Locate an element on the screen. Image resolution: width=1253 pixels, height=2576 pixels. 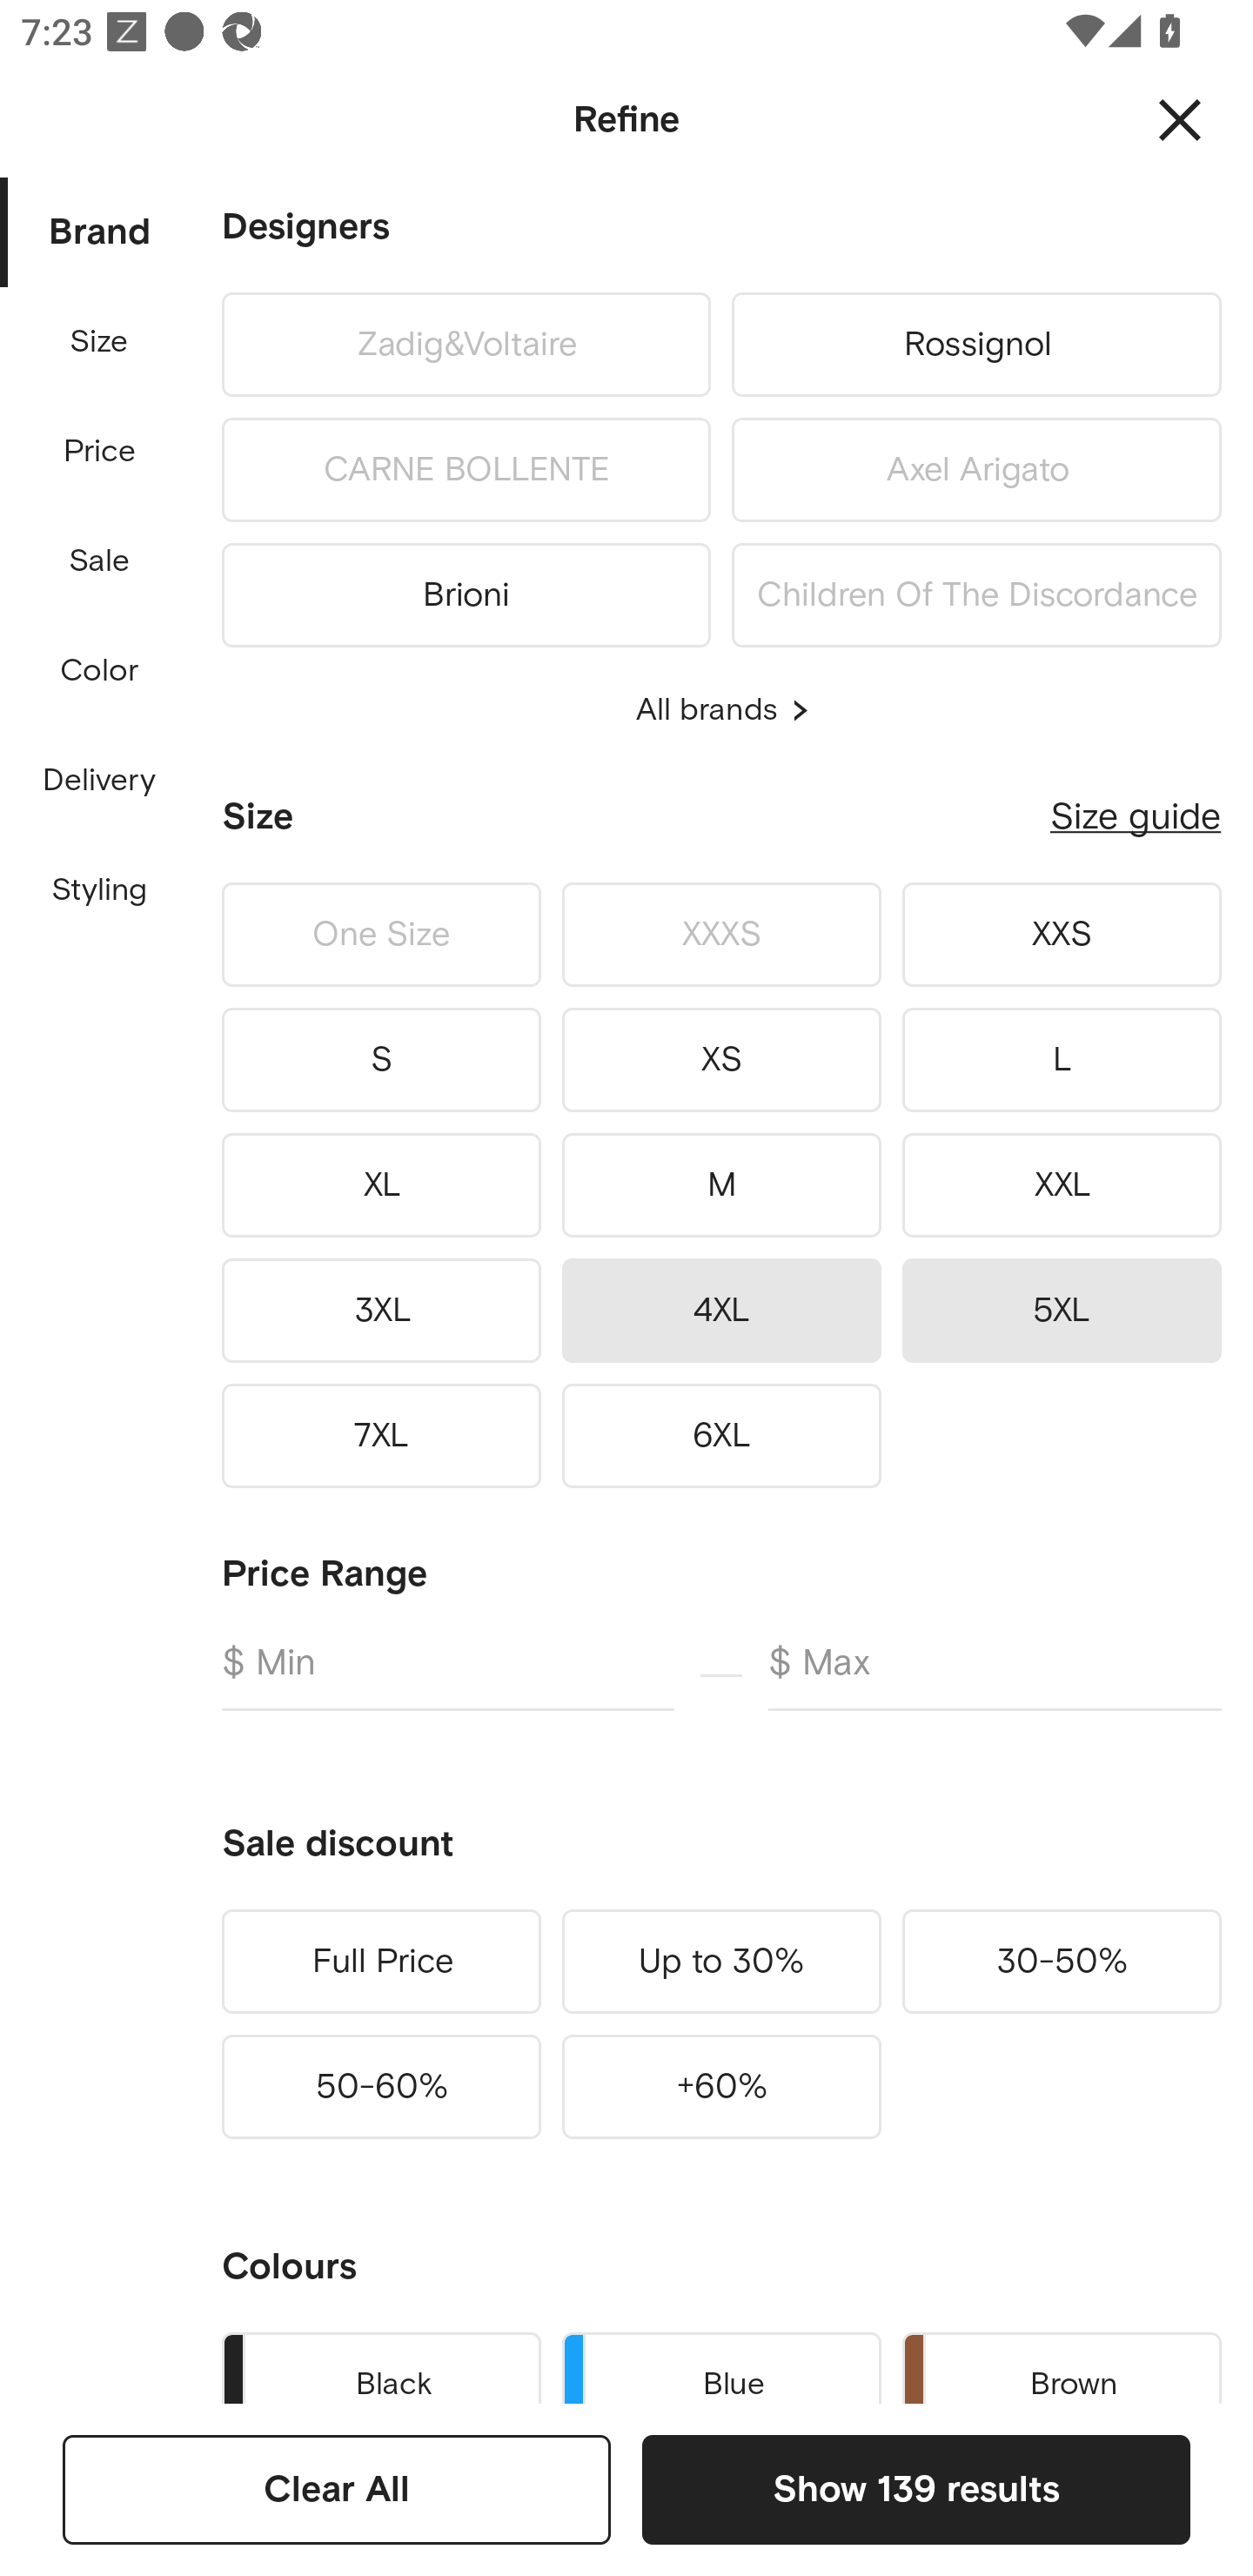
Brown is located at coordinates (1062, 2362).